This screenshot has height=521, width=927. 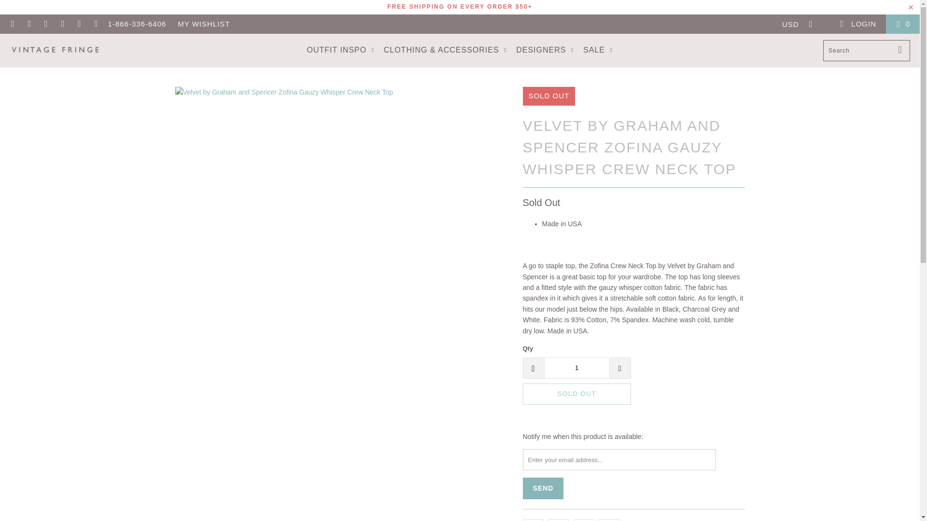 What do you see at coordinates (29, 24) in the screenshot?
I see `Vintage Fringe on Facebook` at bounding box center [29, 24].